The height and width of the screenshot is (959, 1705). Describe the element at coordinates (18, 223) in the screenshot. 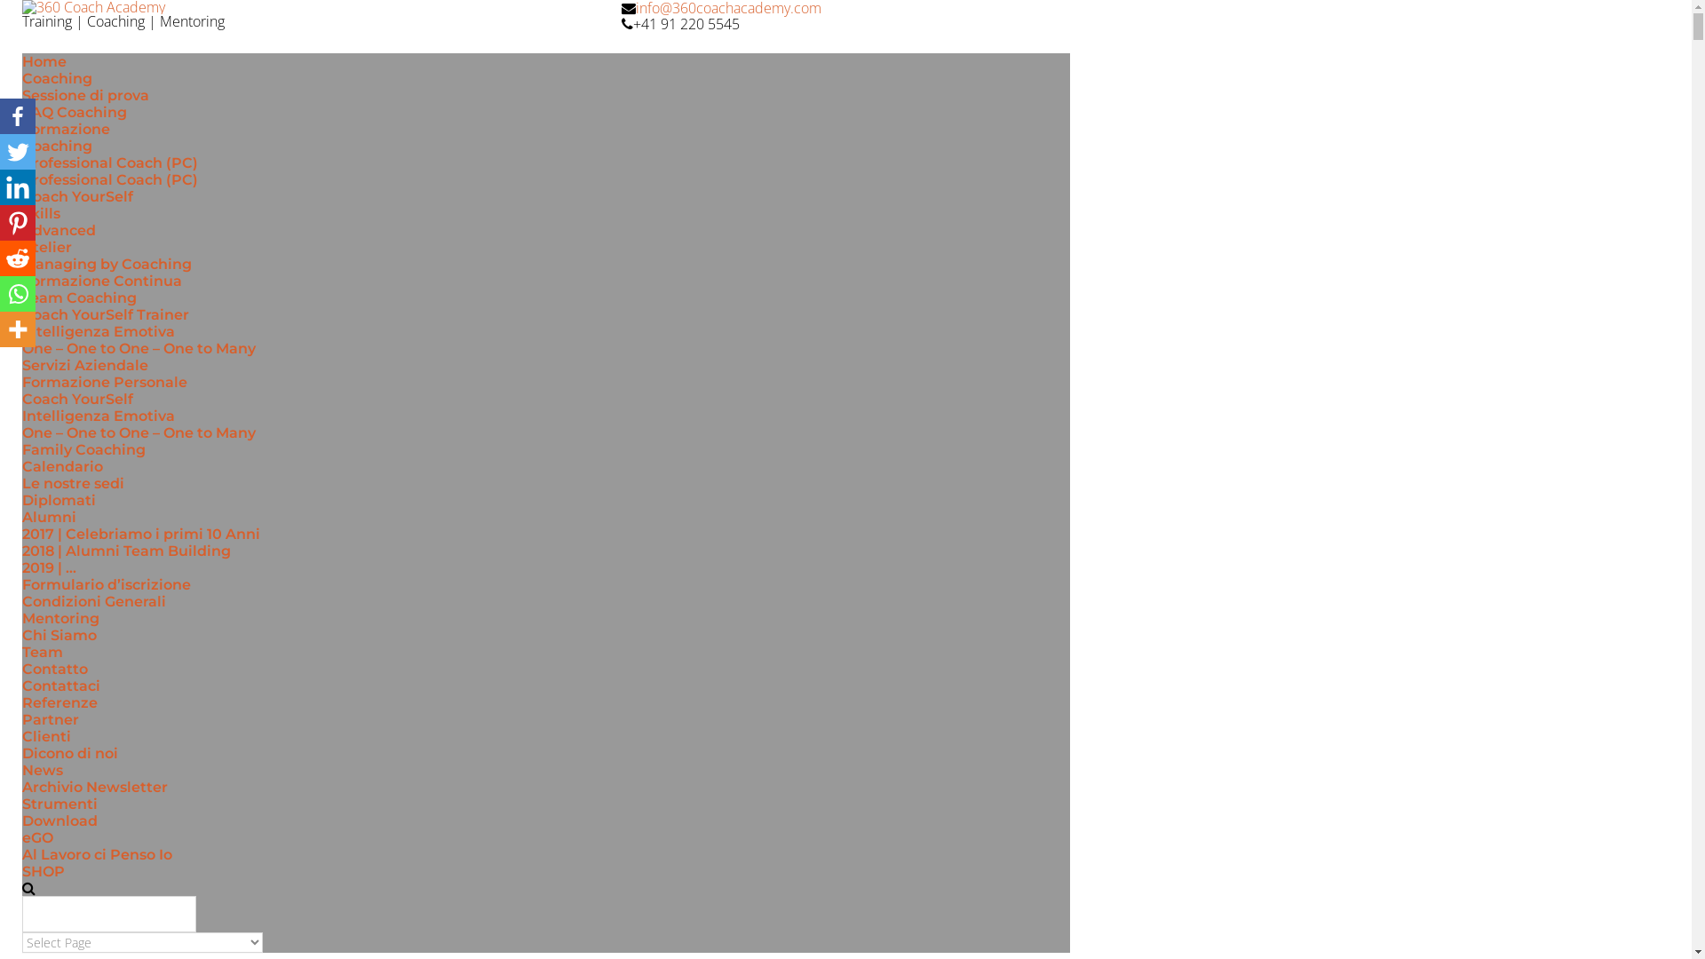

I see `Pinterest` at that location.